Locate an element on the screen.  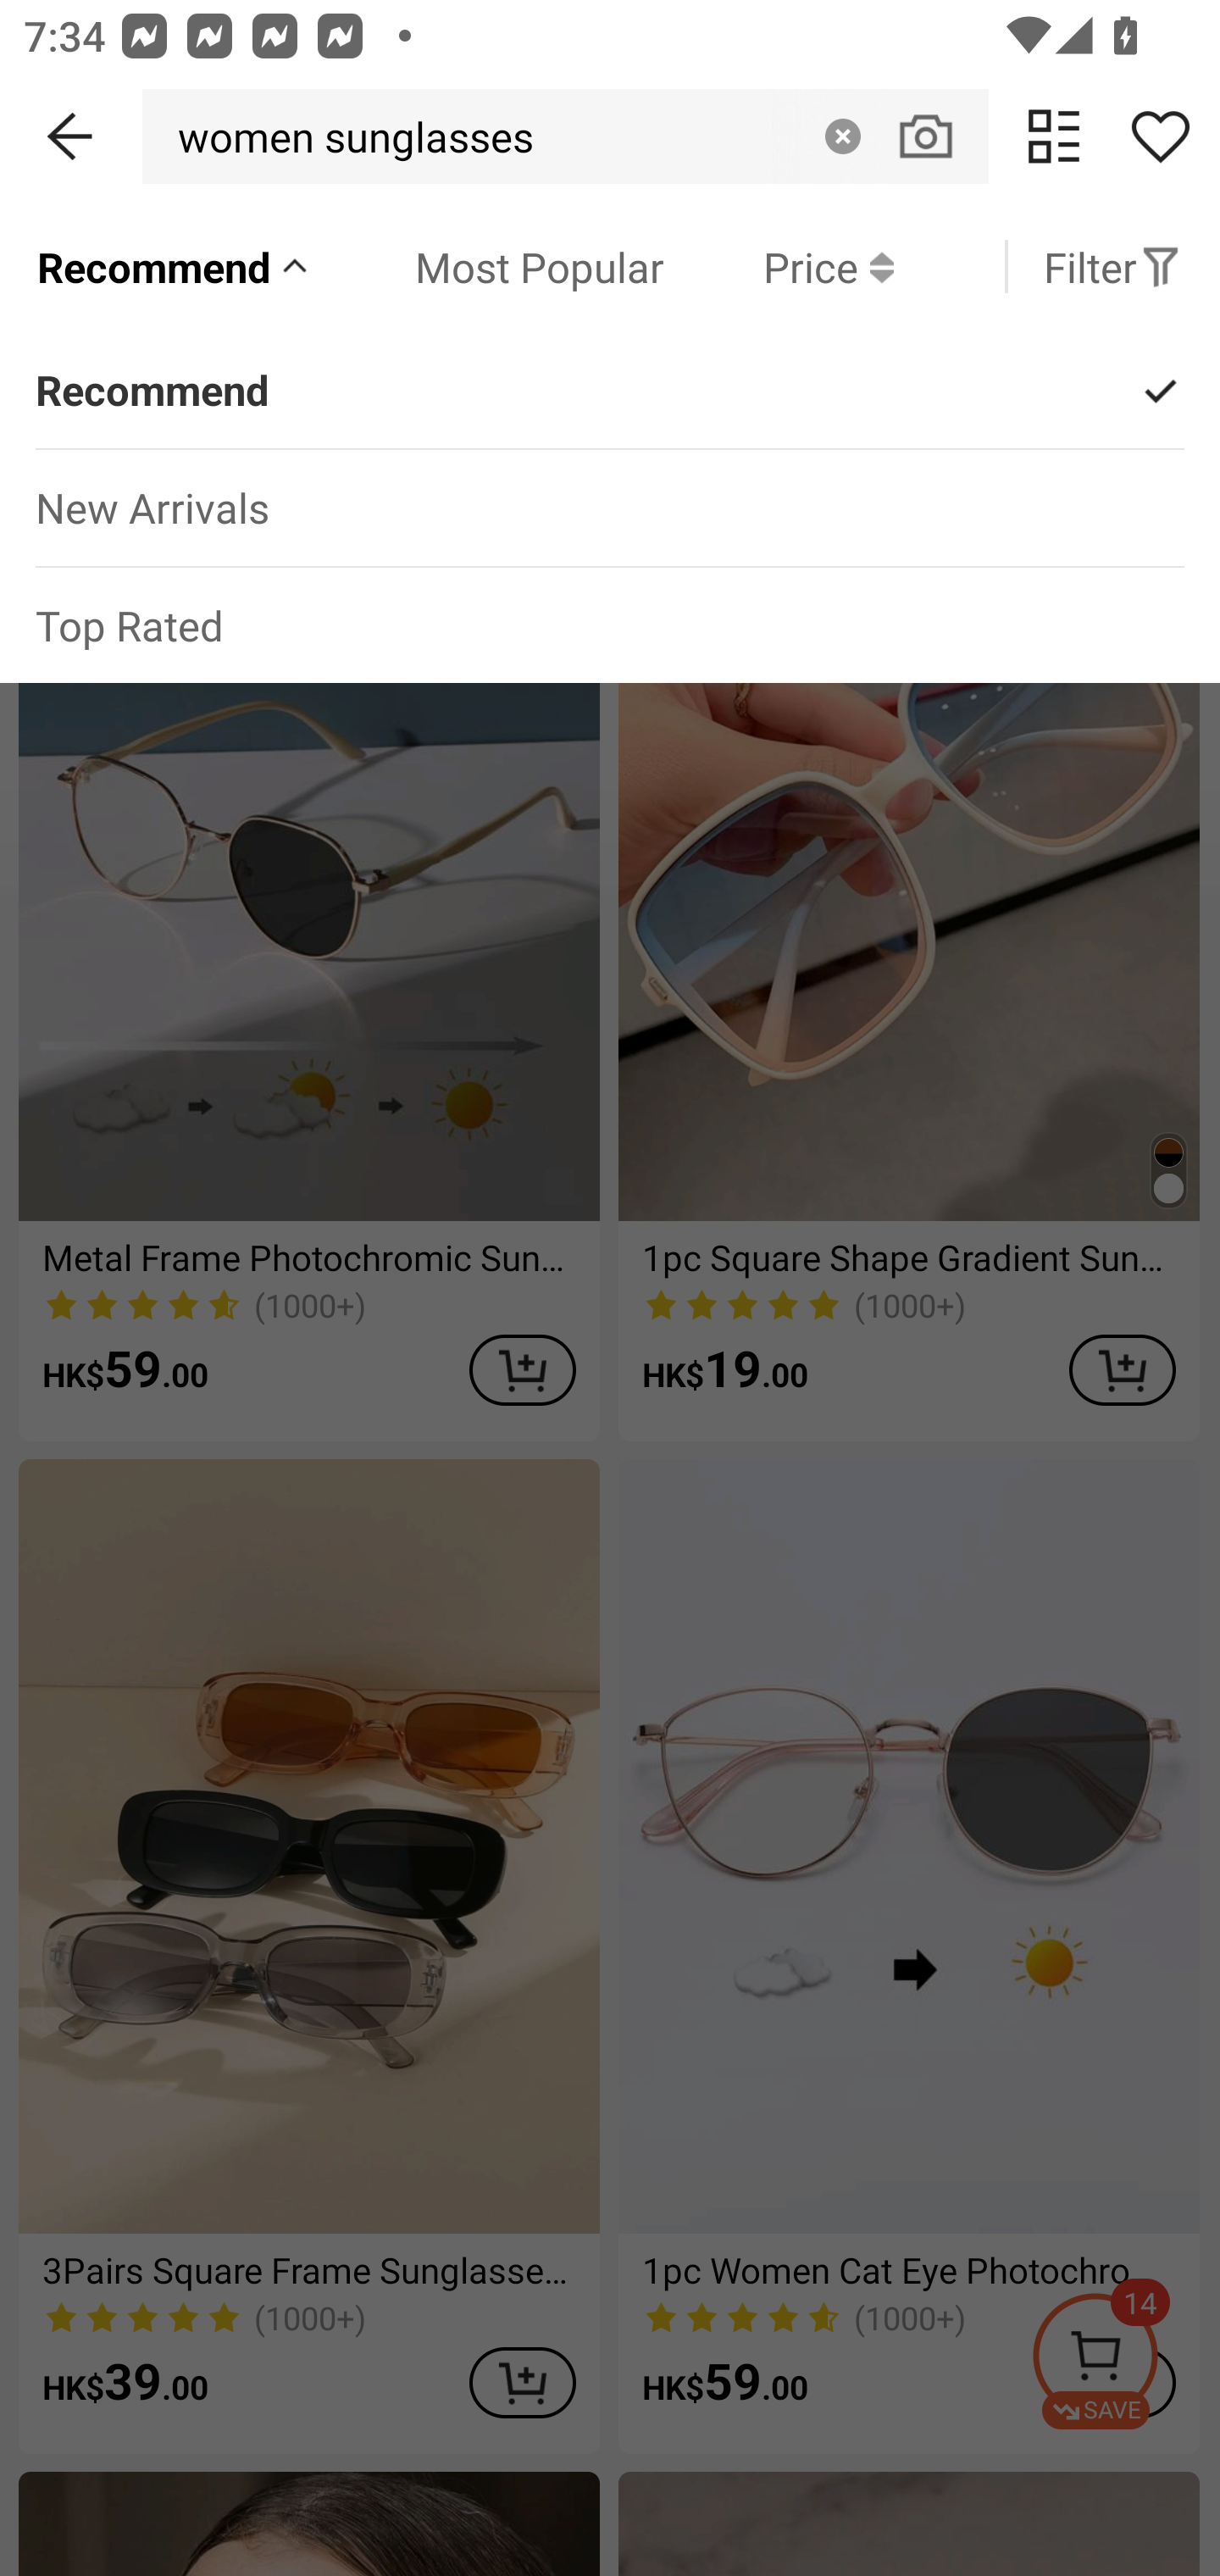
Recommend is located at coordinates (175, 266).